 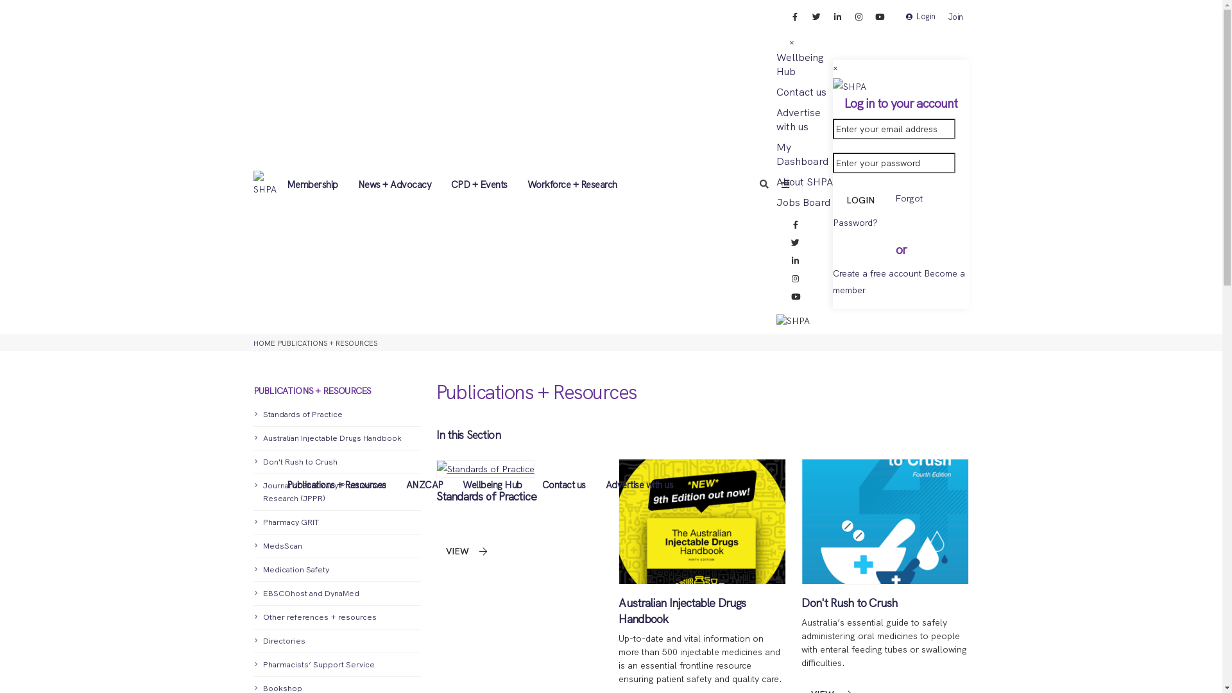 I want to click on VIEW    , so click(x=466, y=552).